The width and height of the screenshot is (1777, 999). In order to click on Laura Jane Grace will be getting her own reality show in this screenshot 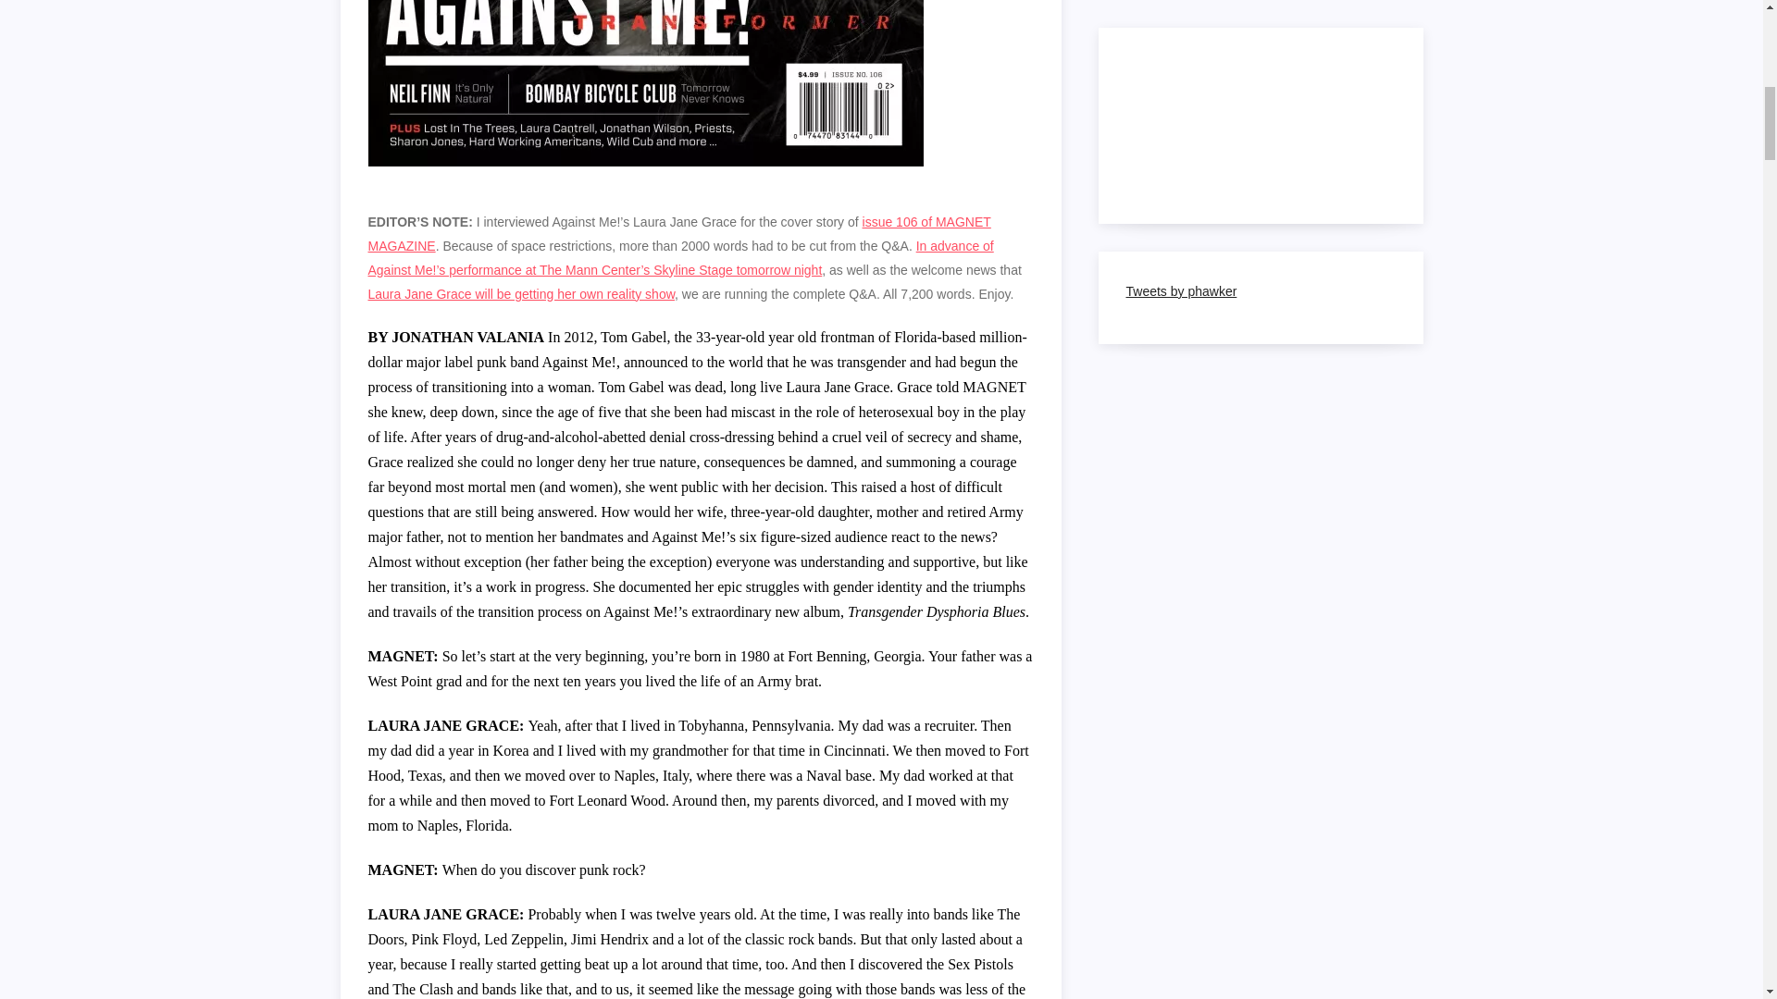, I will do `click(521, 294)`.